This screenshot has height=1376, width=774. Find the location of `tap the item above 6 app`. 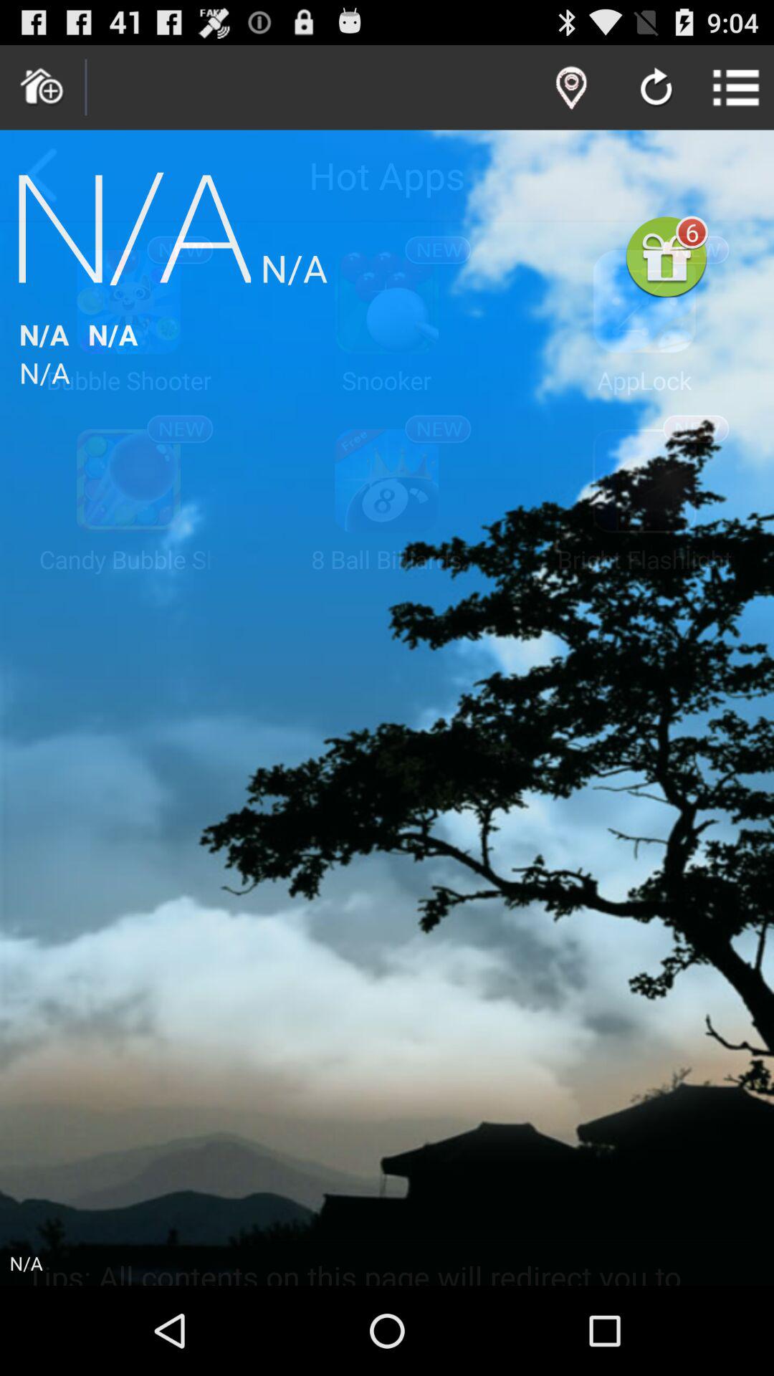

tap the item above 6 app is located at coordinates (656, 89).